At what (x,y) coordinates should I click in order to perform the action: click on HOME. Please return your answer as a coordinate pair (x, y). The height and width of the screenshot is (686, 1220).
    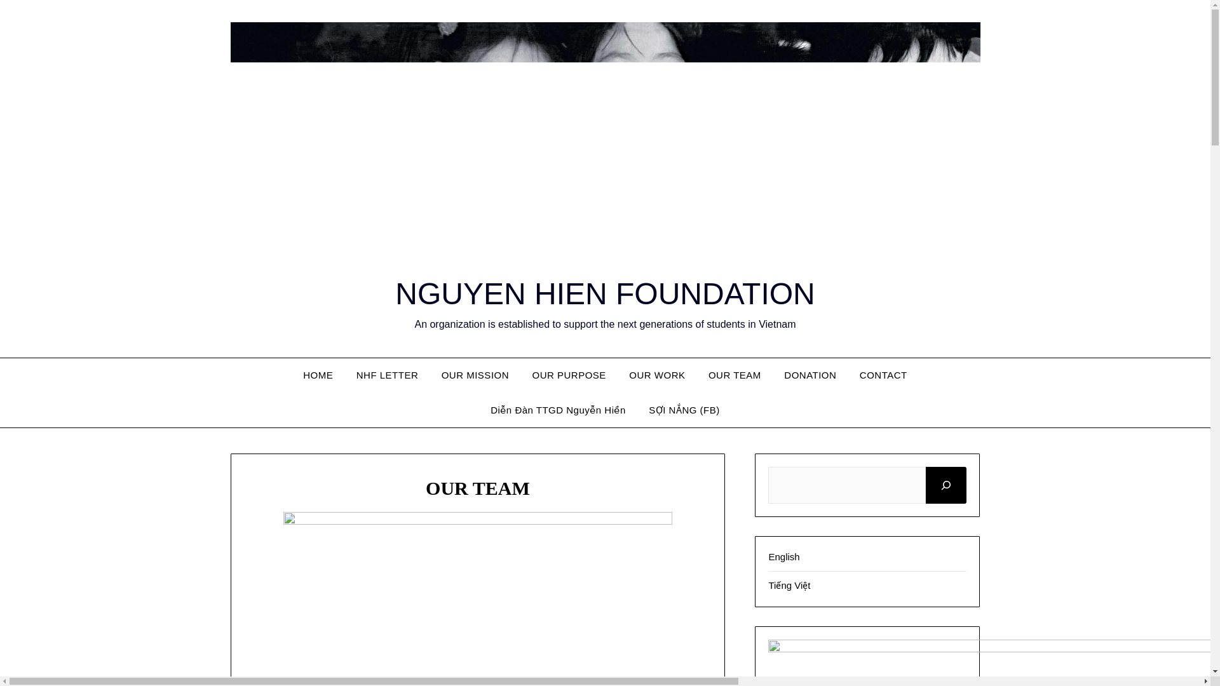
    Looking at the image, I should click on (318, 375).